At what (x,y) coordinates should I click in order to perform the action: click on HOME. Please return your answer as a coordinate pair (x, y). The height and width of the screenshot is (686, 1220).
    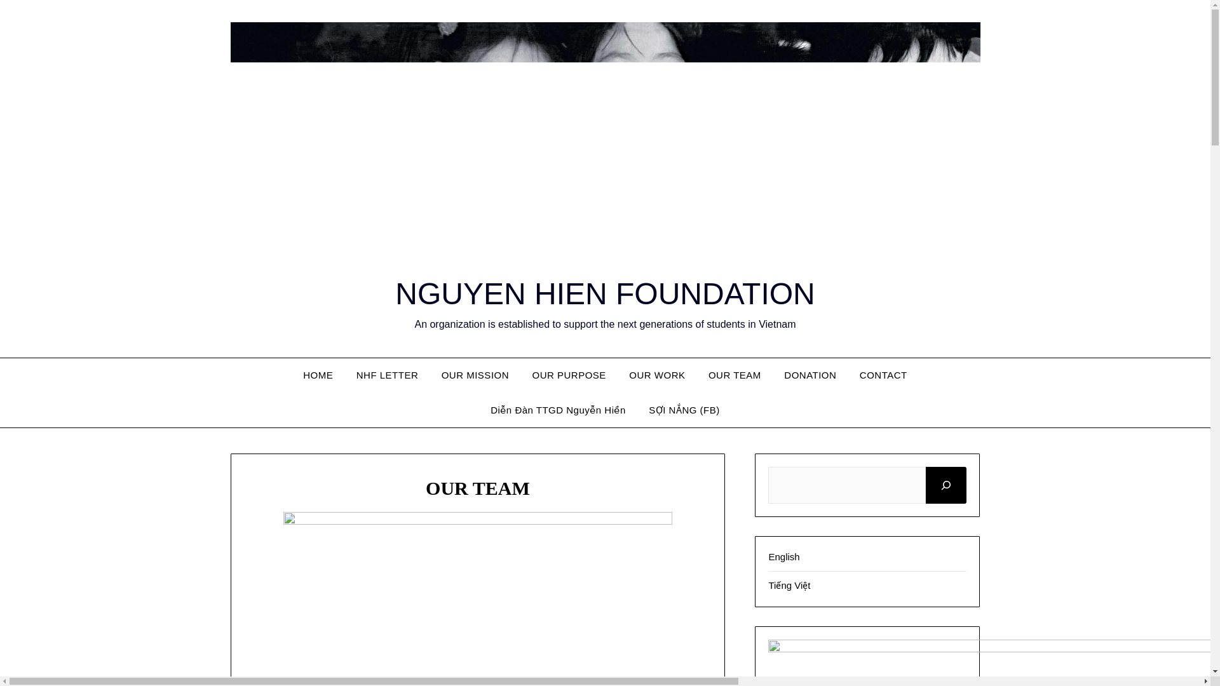
    Looking at the image, I should click on (318, 375).